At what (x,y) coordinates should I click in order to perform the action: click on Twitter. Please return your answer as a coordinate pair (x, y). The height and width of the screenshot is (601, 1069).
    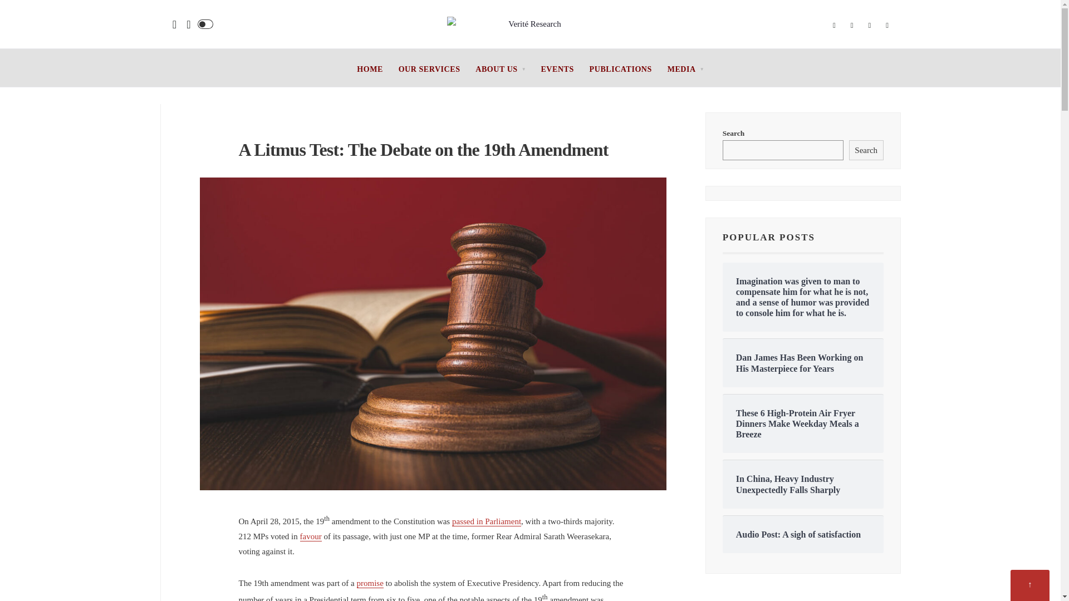
    Looking at the image, I should click on (852, 26).